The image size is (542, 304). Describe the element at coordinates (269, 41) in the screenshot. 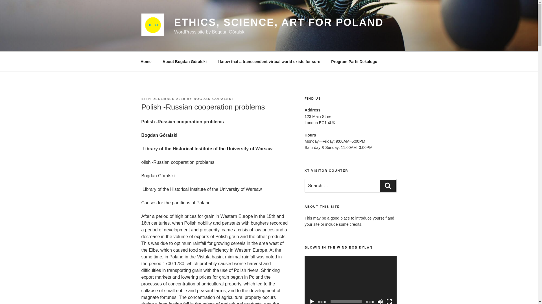

I see `I know that a transcendent virtual world exists for sure` at that location.